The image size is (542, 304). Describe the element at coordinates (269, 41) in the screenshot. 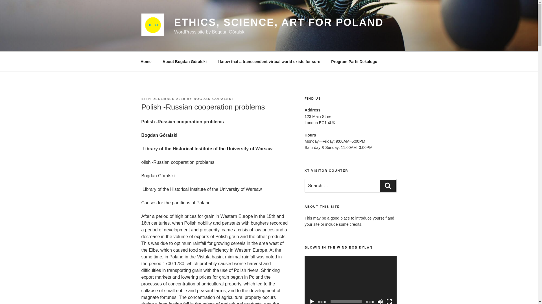

I see `I know that a transcendent virtual world exists for sure` at that location.